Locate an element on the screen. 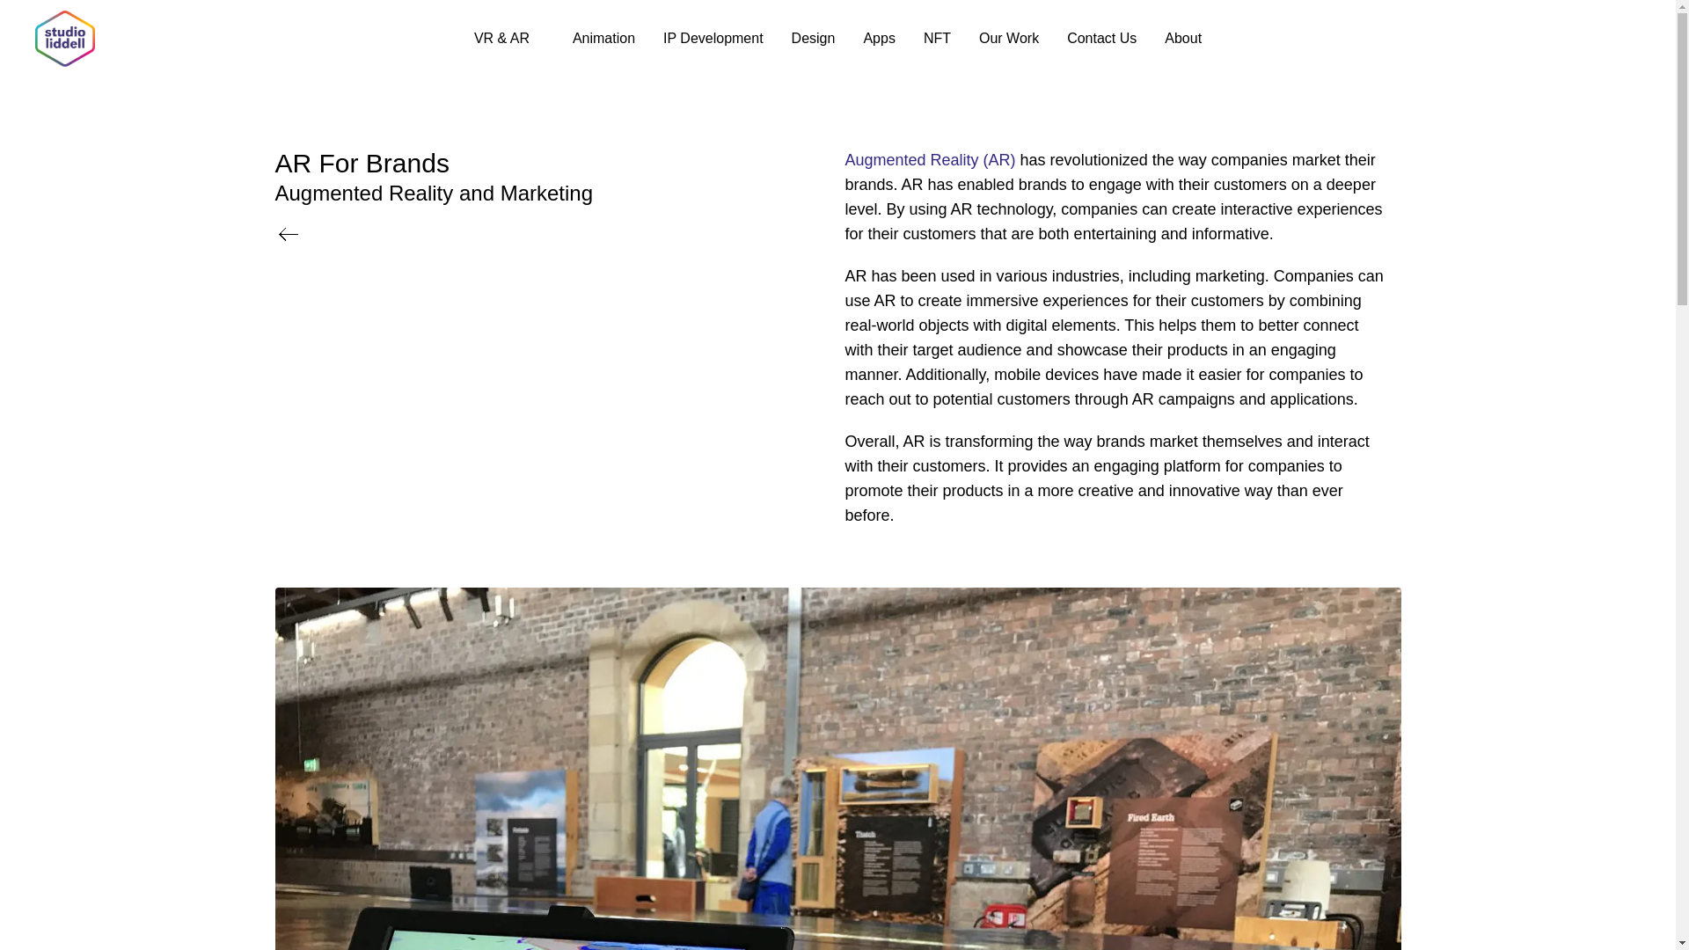 The height and width of the screenshot is (950, 1689). NFT is located at coordinates (937, 39).